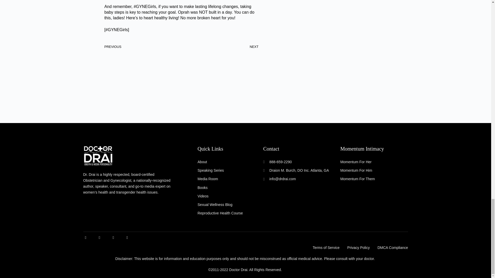  What do you see at coordinates (296, 162) in the screenshot?
I see `888-659-2290` at bounding box center [296, 162].